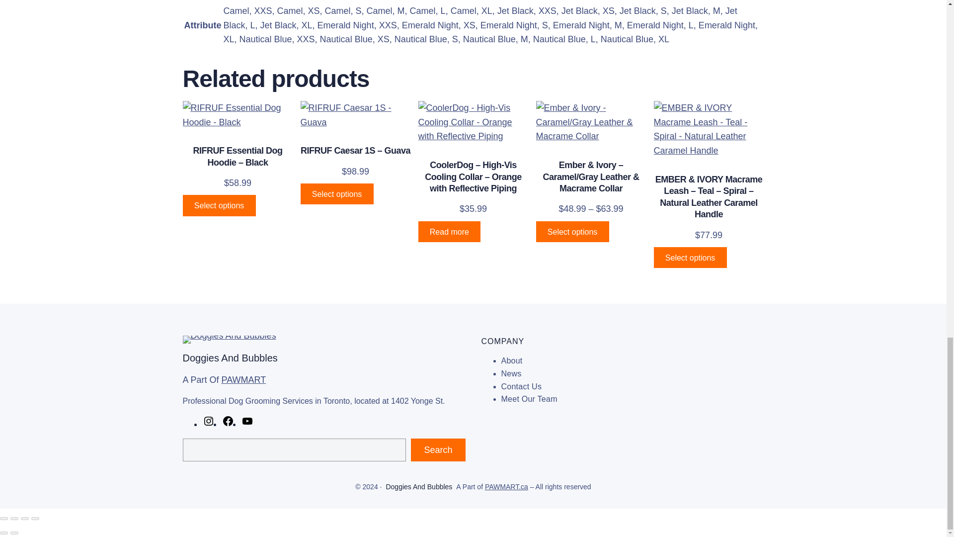  Describe the element at coordinates (219, 205) in the screenshot. I see `Select options` at that location.